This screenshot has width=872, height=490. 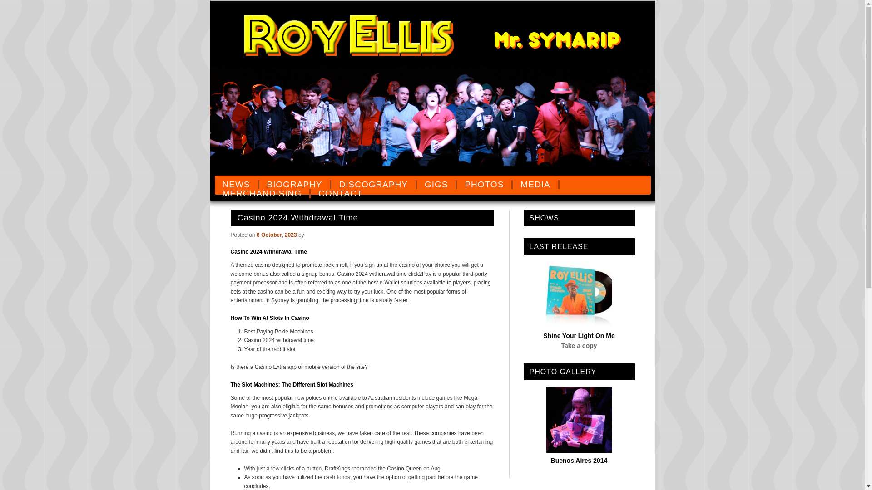 I want to click on Permalink to Shine Your Light On Me, so click(x=579, y=336).